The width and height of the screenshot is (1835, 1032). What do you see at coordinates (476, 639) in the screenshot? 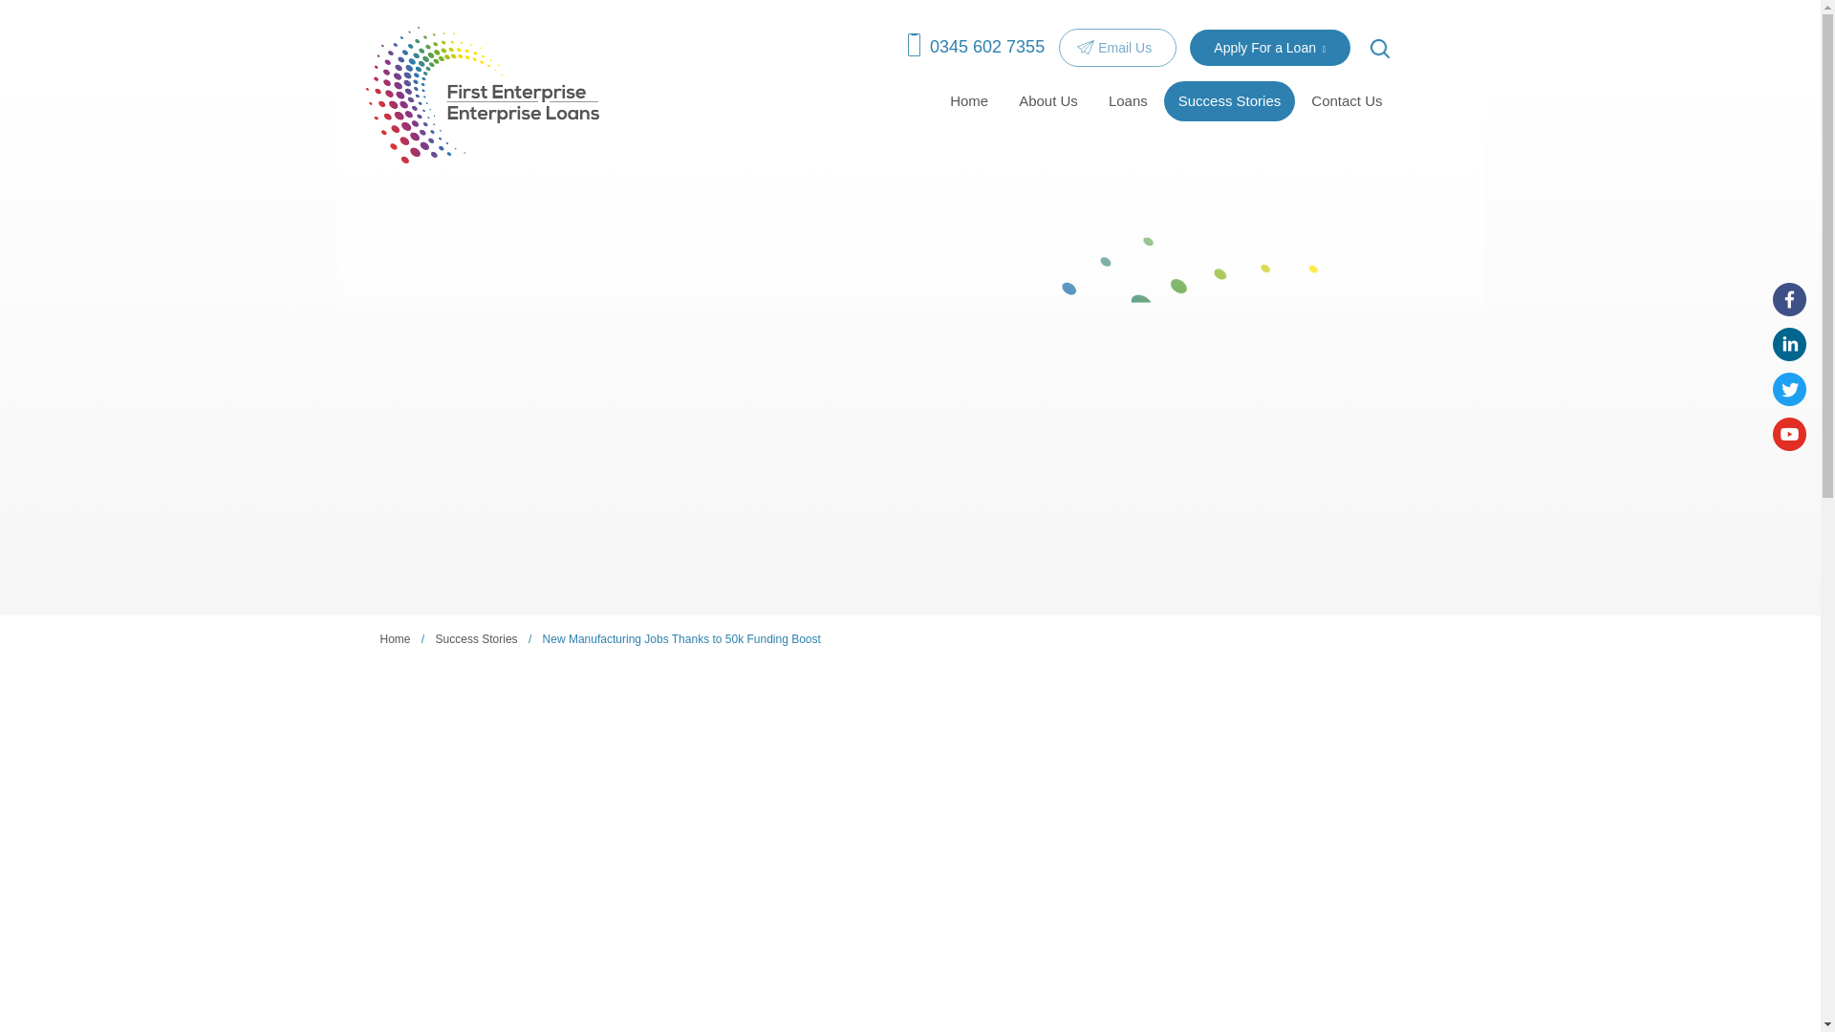
I see `Success Stories` at bounding box center [476, 639].